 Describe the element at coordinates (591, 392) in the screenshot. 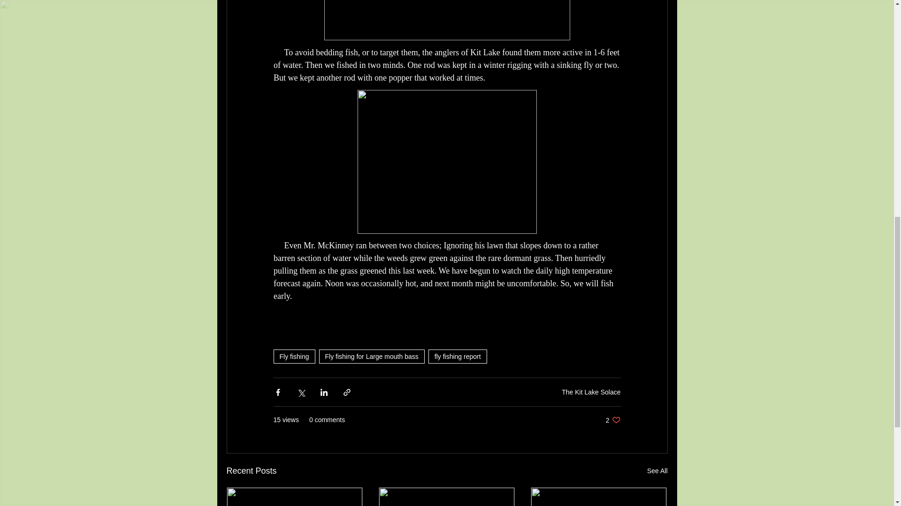

I see `Fly fishing` at that location.